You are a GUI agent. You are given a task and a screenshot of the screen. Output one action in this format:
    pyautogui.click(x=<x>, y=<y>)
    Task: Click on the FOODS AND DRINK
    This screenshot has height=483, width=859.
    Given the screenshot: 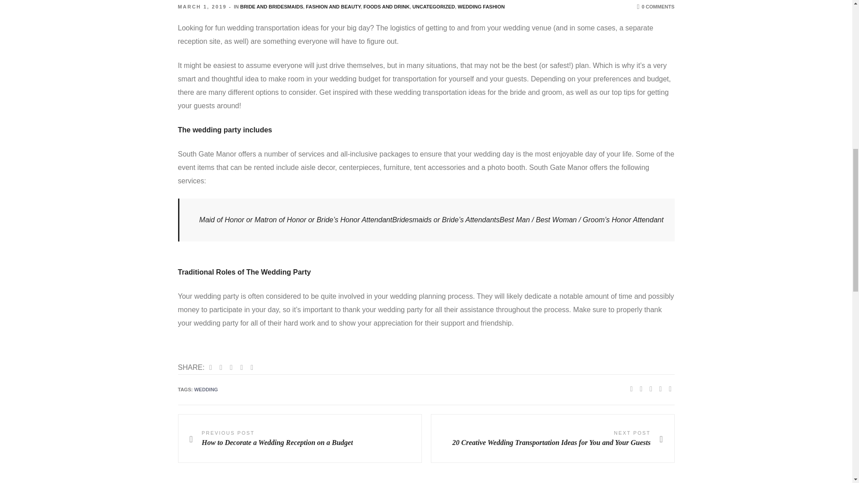 What is the action you would take?
    pyautogui.click(x=387, y=6)
    